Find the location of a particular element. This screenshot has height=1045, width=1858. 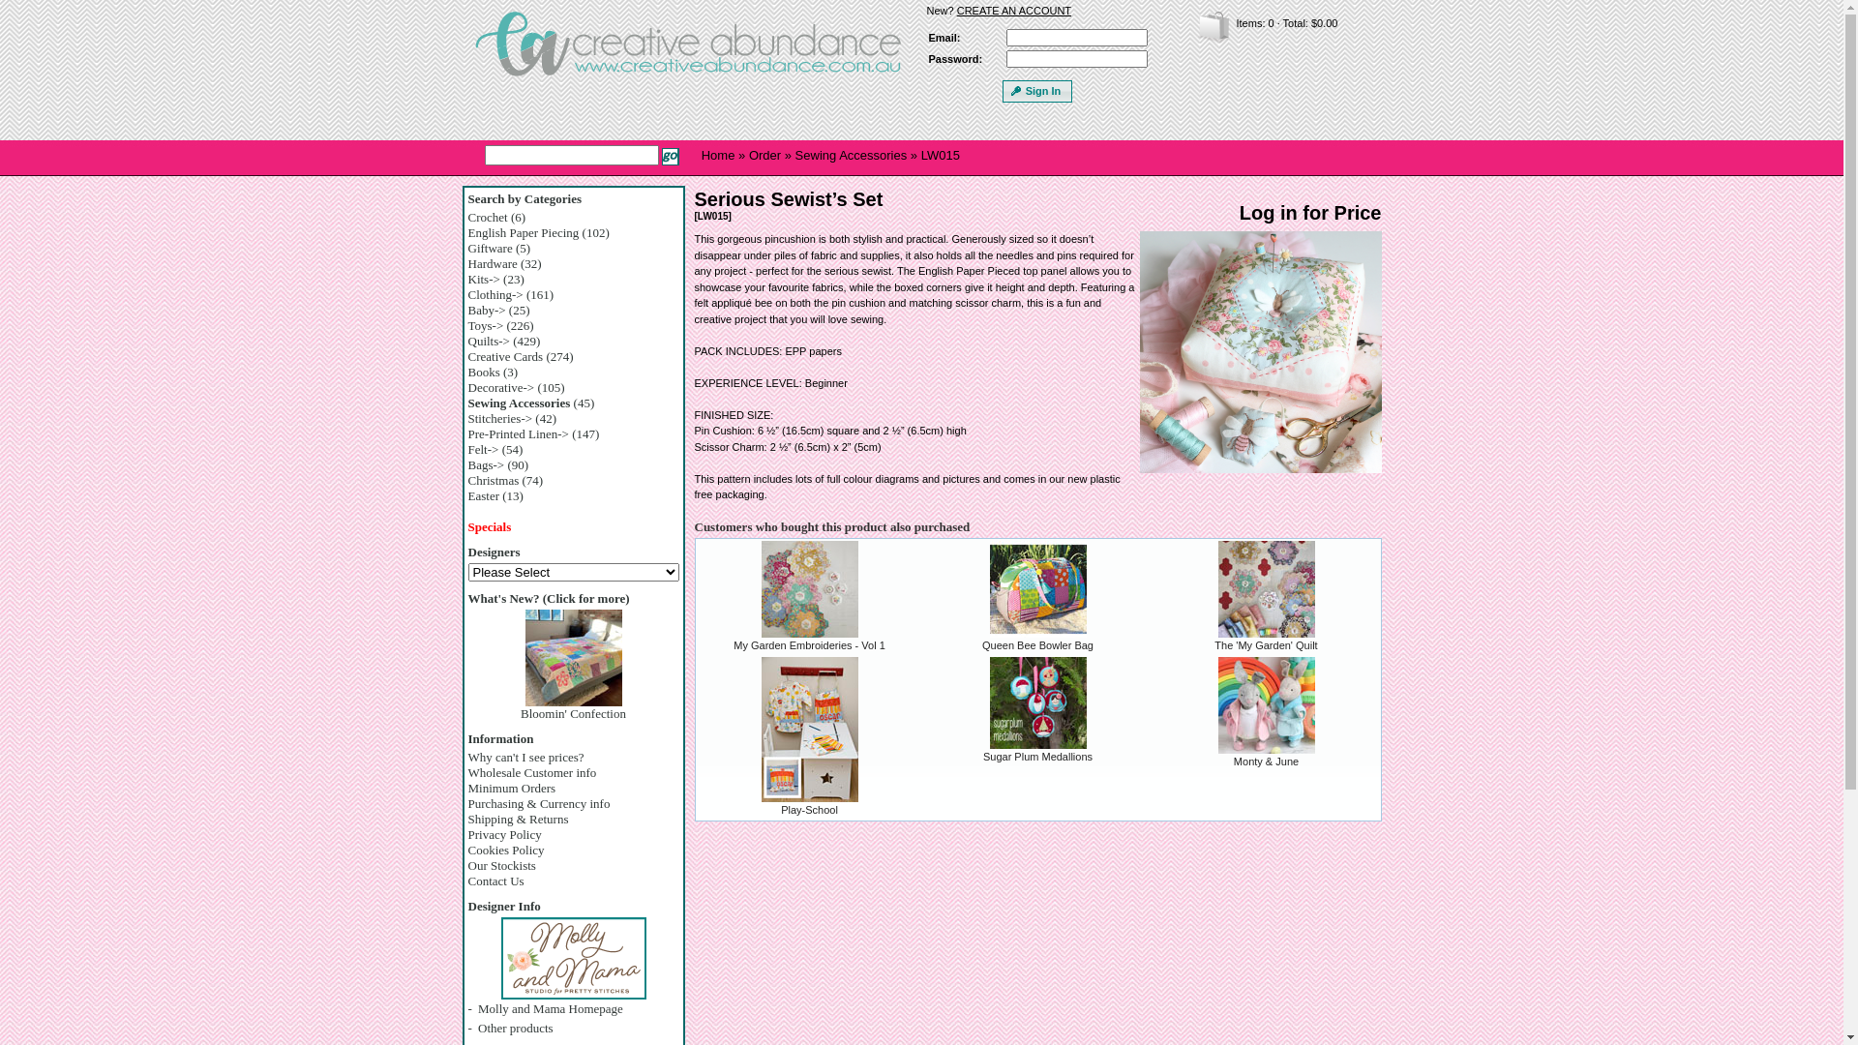

My Garden Embroideries - Vol 1 is located at coordinates (809, 645).